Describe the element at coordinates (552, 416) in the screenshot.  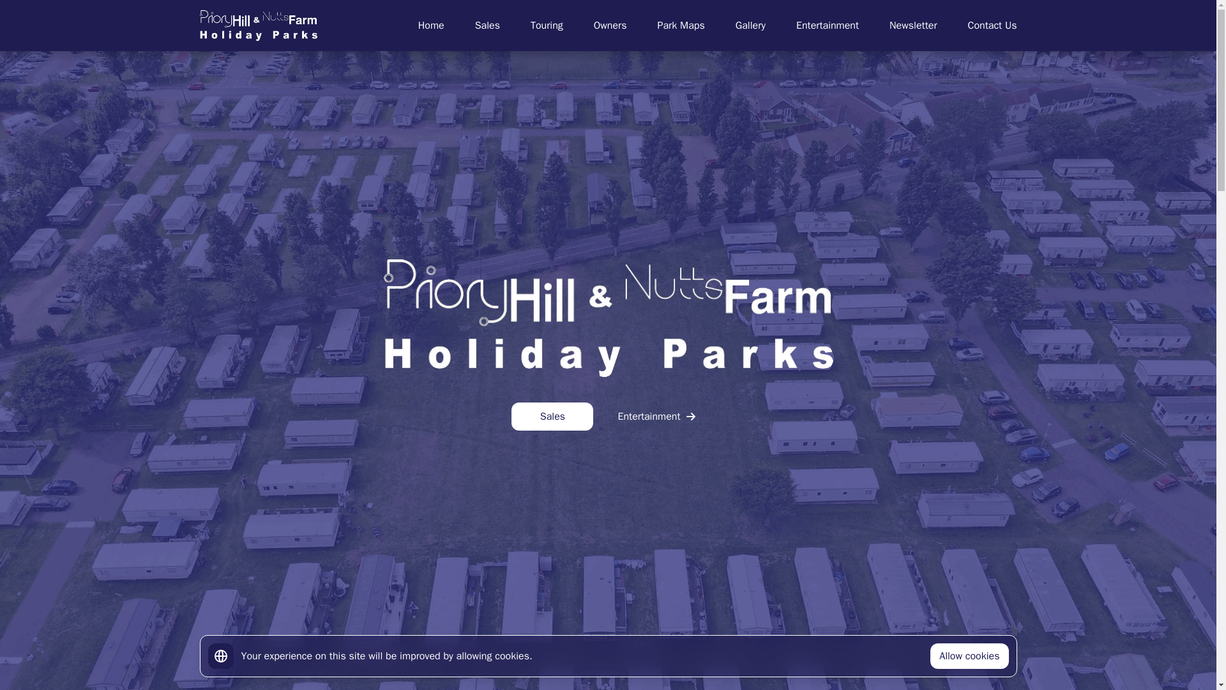
I see `Sales` at that location.